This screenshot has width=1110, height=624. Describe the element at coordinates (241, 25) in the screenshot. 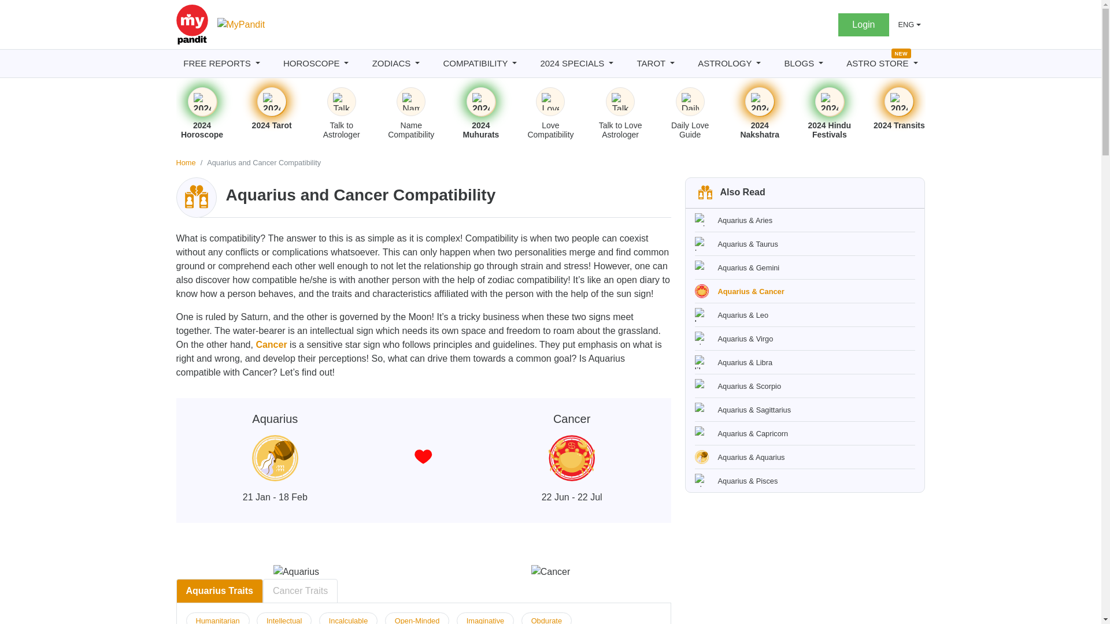

I see `MyPandit` at that location.